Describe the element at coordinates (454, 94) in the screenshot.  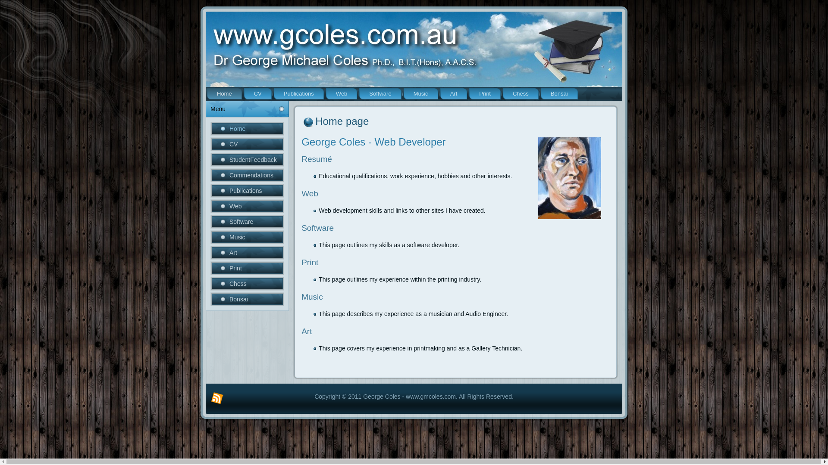
I see `  Art` at that location.